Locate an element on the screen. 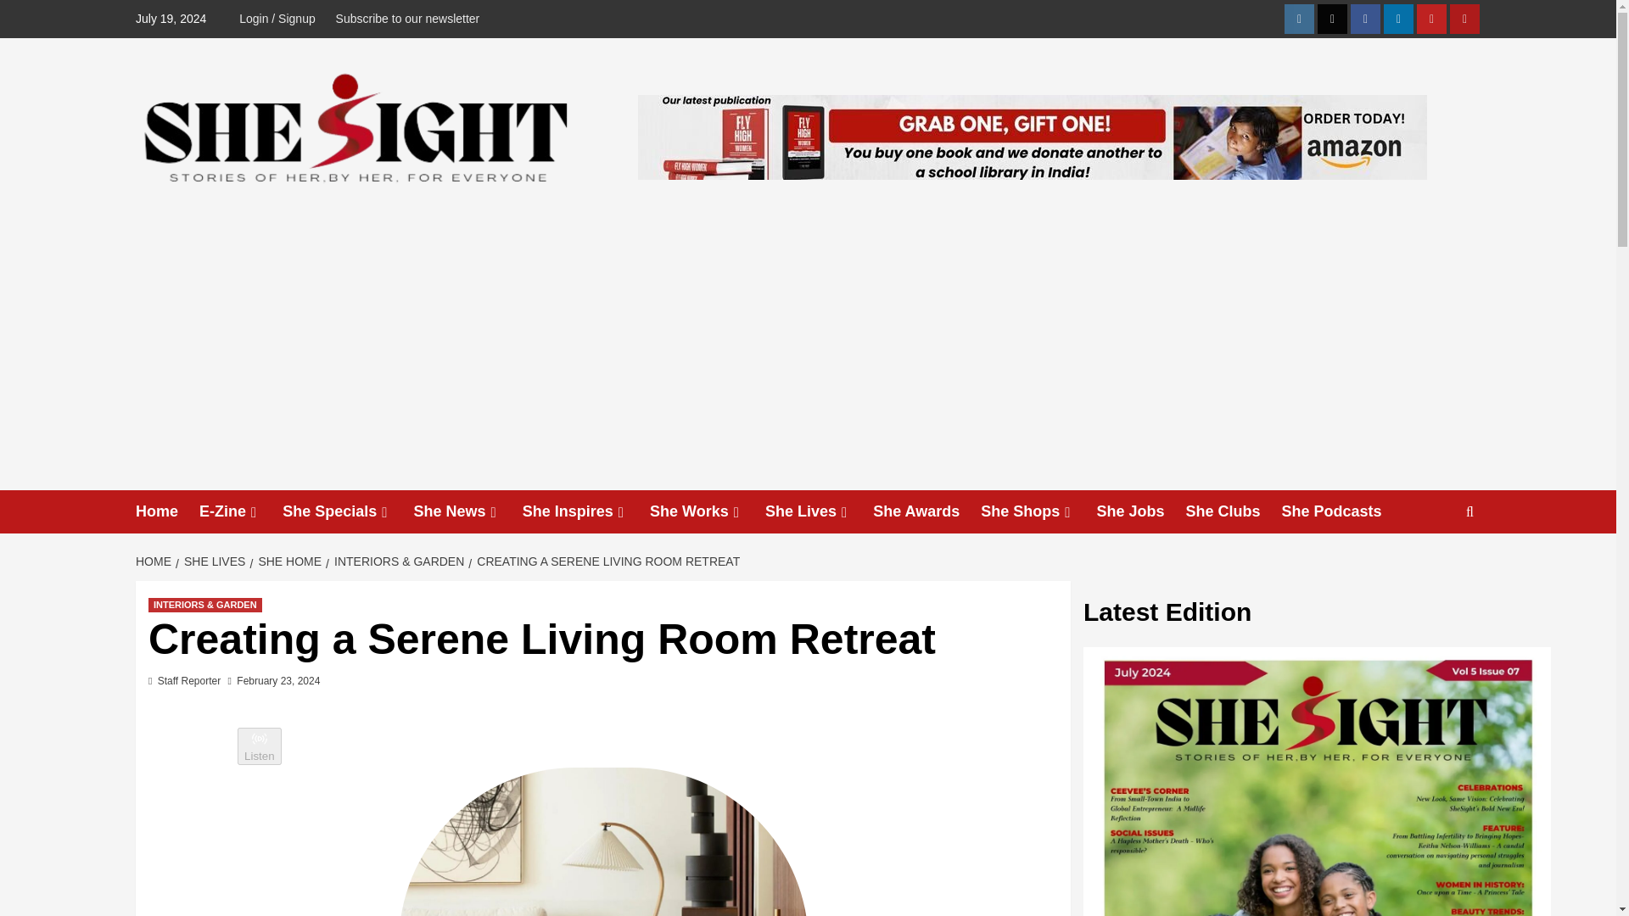 This screenshot has width=1629, height=916. LinkedIn is located at coordinates (1398, 19).